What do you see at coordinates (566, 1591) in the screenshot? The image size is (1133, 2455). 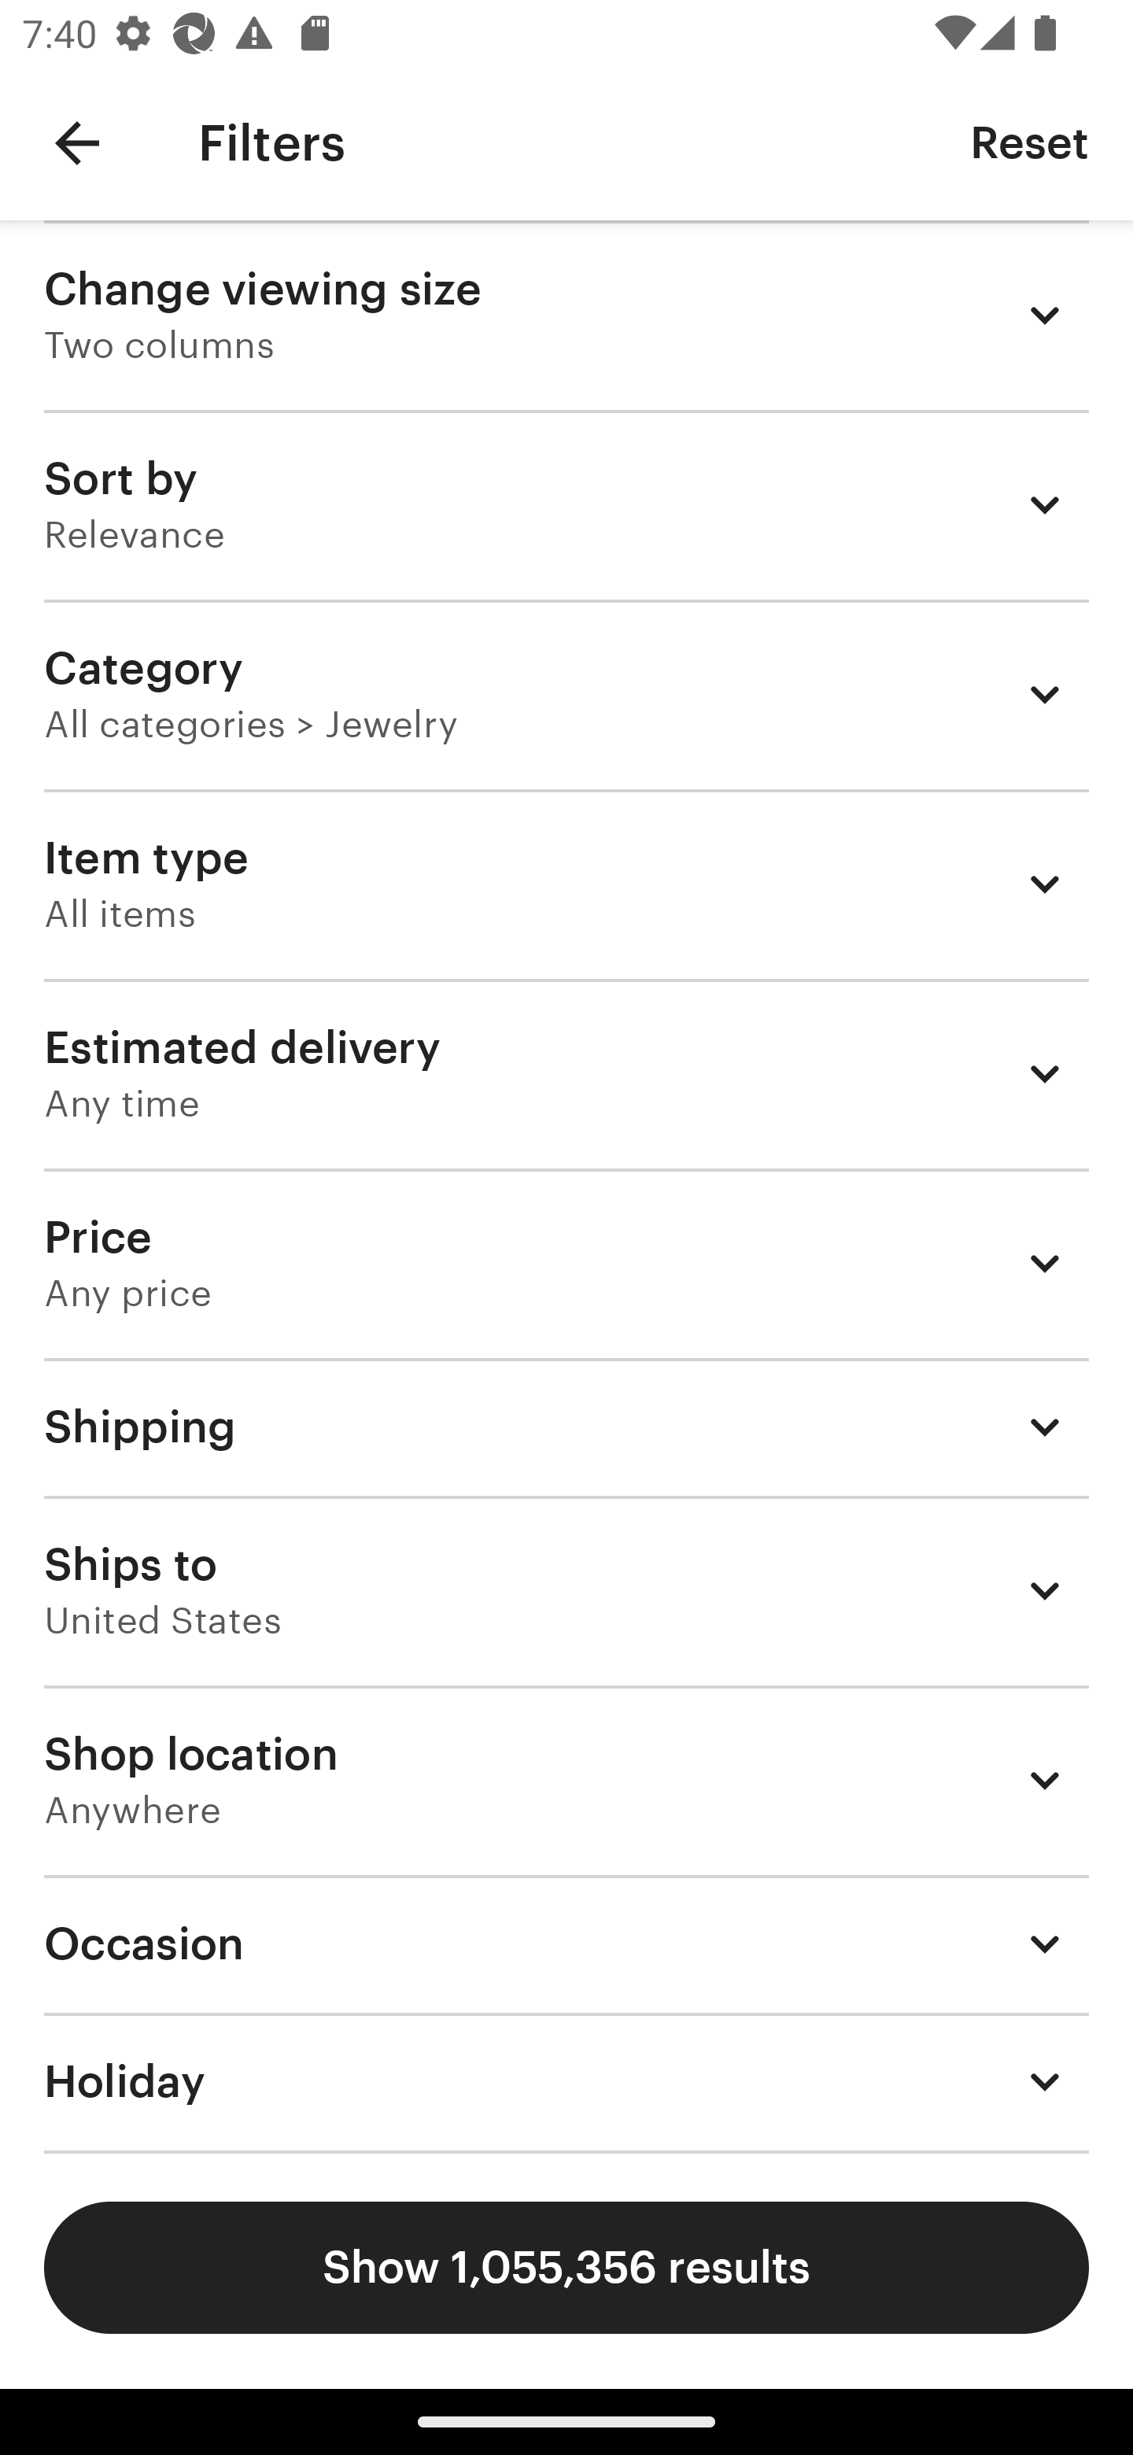 I see `Ships to United States` at bounding box center [566, 1591].